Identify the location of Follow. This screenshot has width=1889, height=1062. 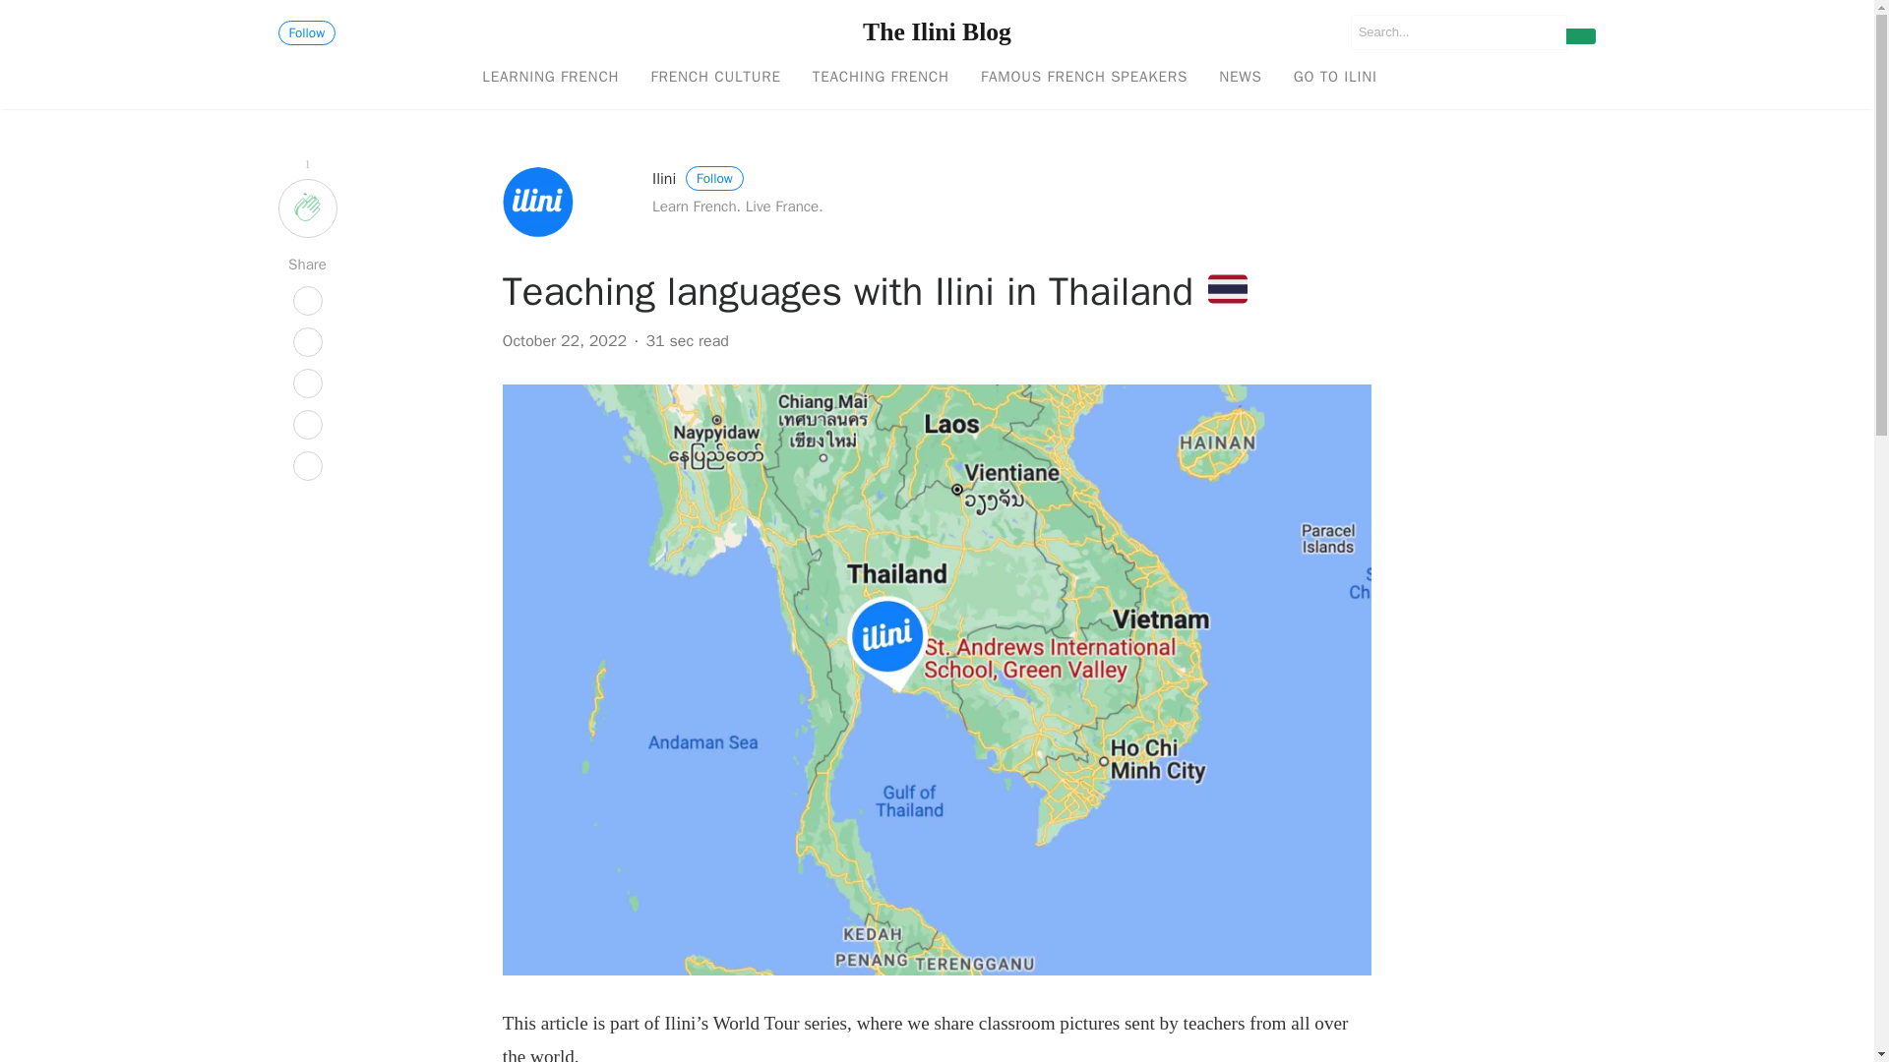
(307, 32).